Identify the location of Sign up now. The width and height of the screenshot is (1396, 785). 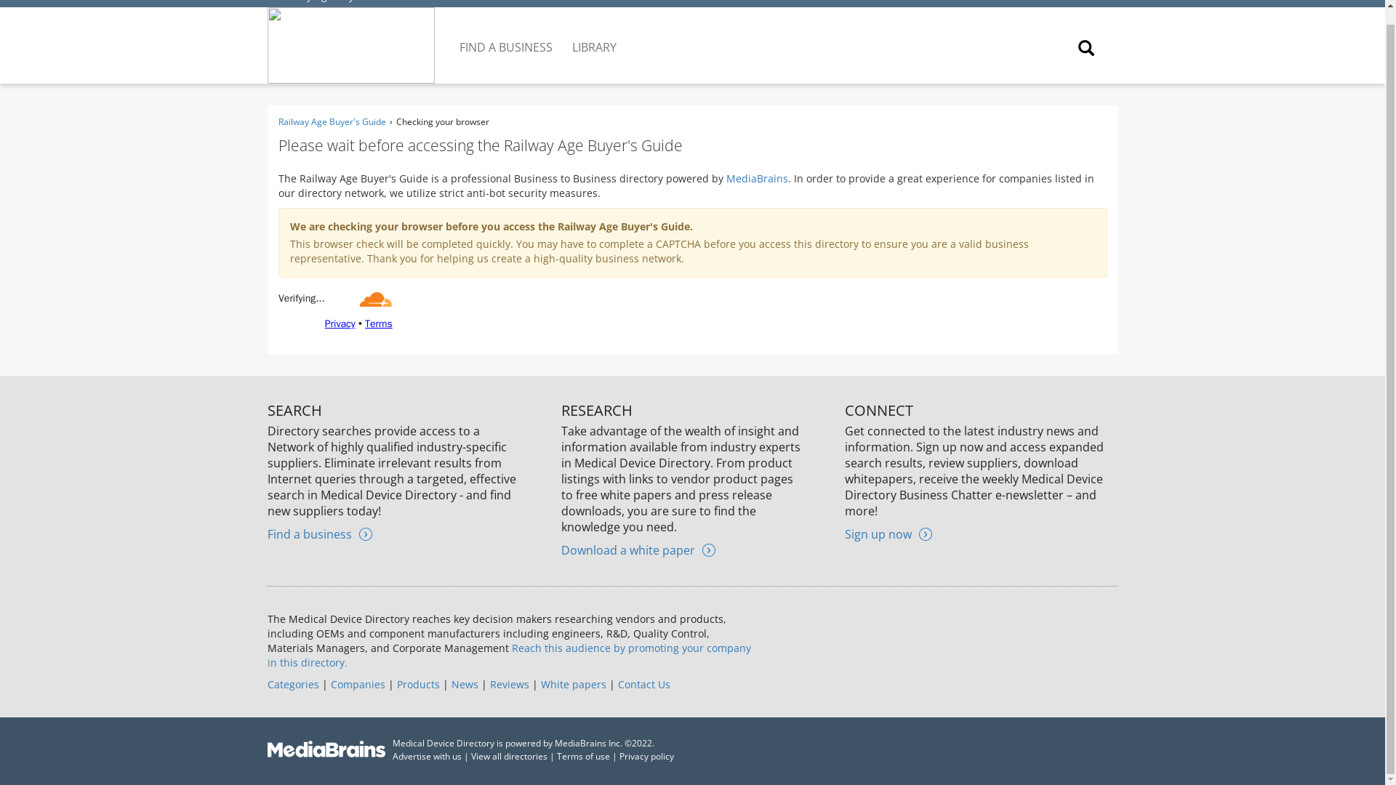
(888, 534).